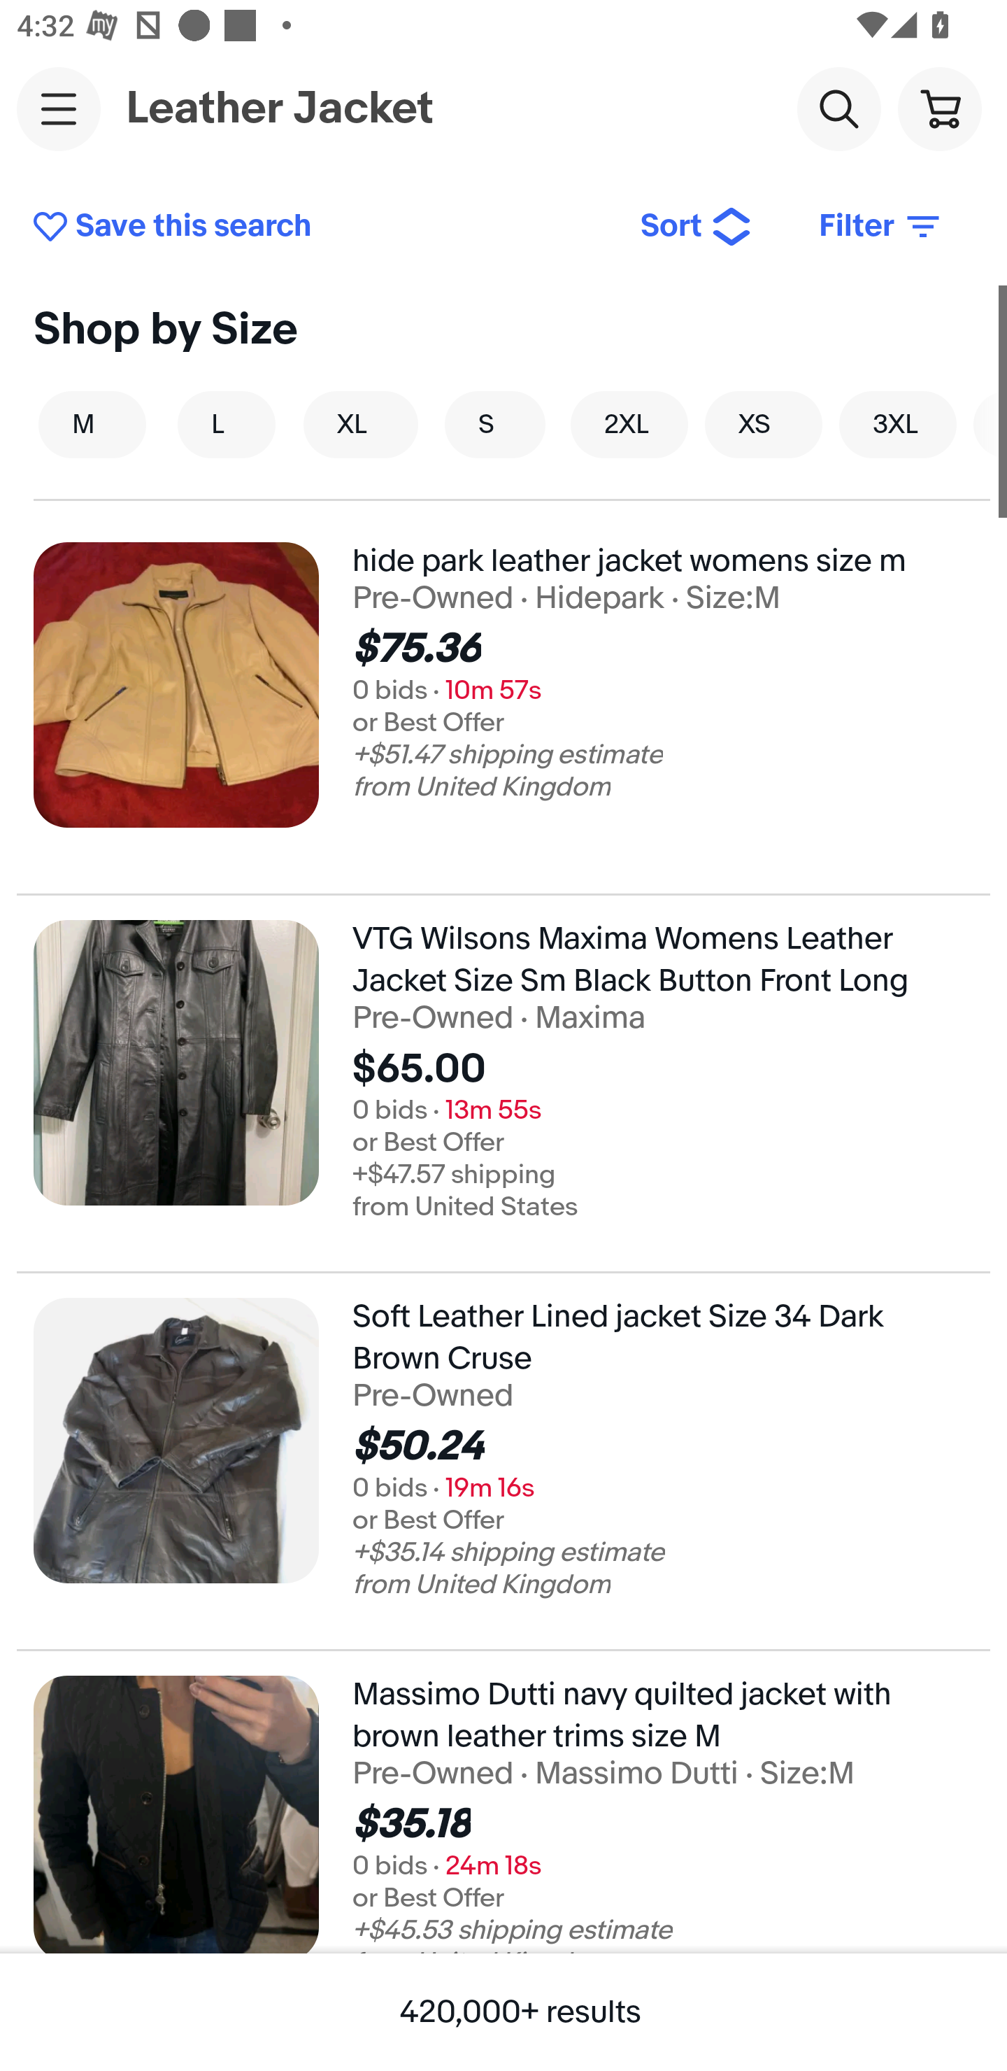  What do you see at coordinates (59, 108) in the screenshot?
I see `Main navigation, open` at bounding box center [59, 108].